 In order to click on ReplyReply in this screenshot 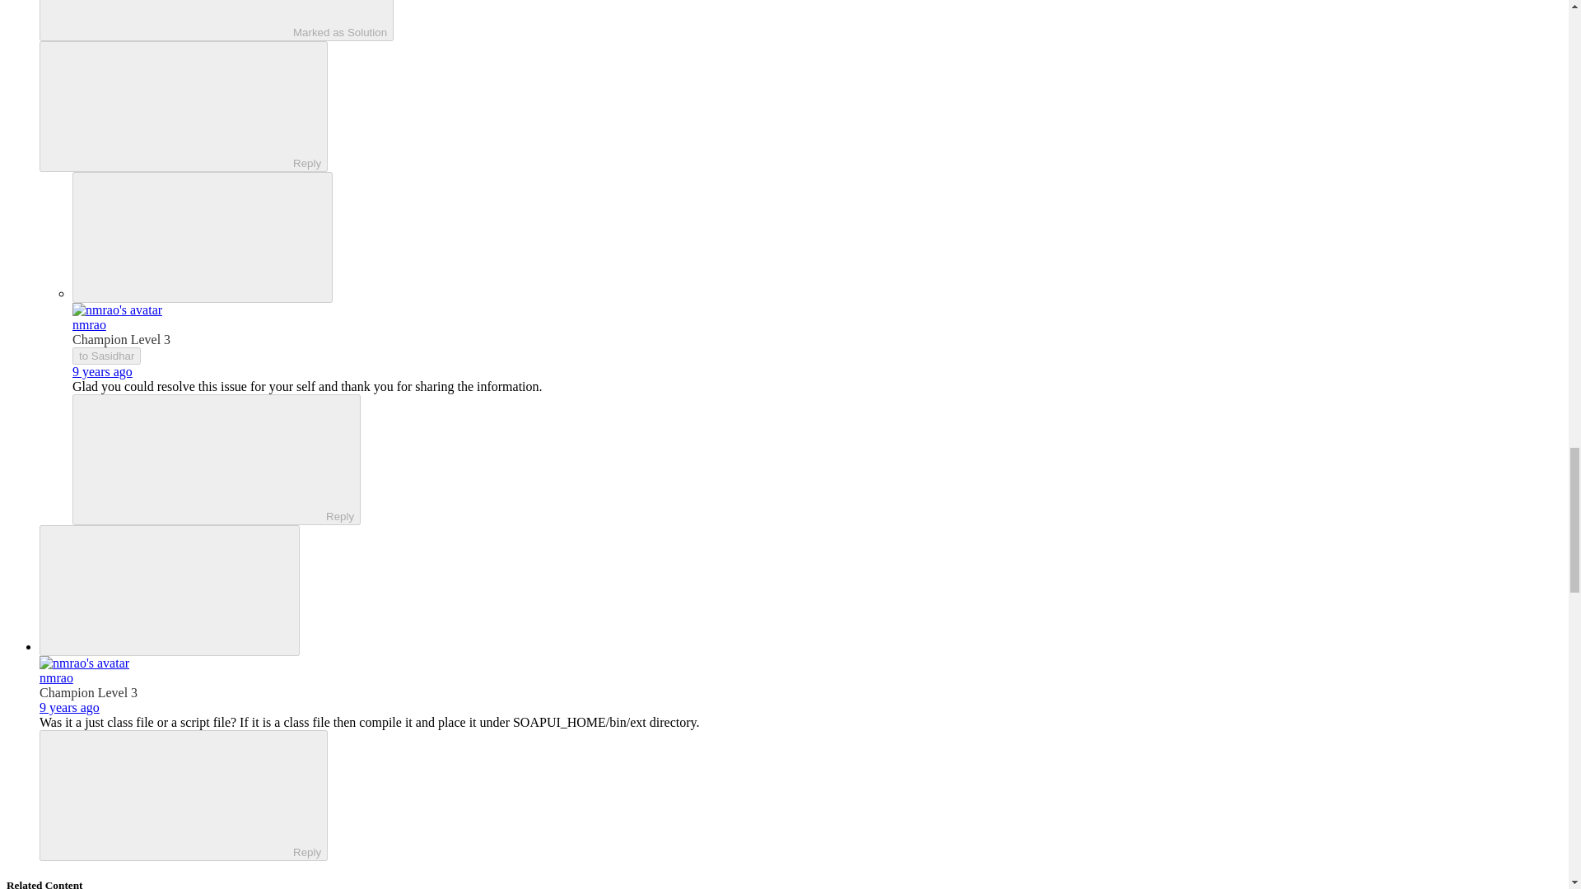, I will do `click(183, 106)`.